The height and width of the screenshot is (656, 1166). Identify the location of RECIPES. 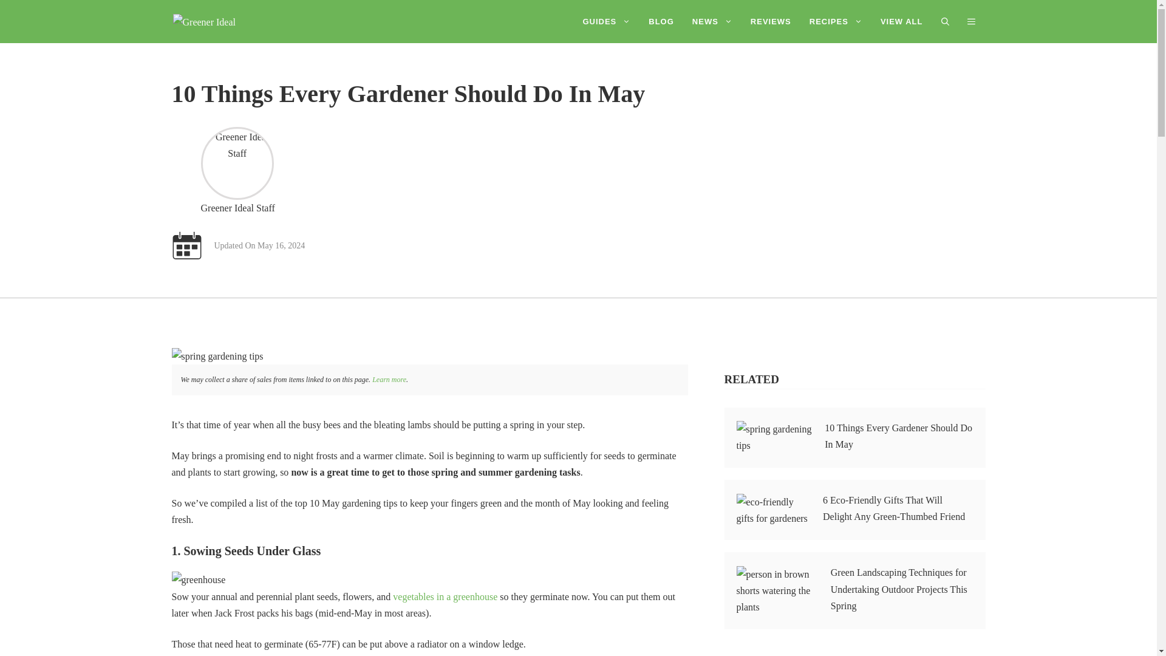
(836, 22).